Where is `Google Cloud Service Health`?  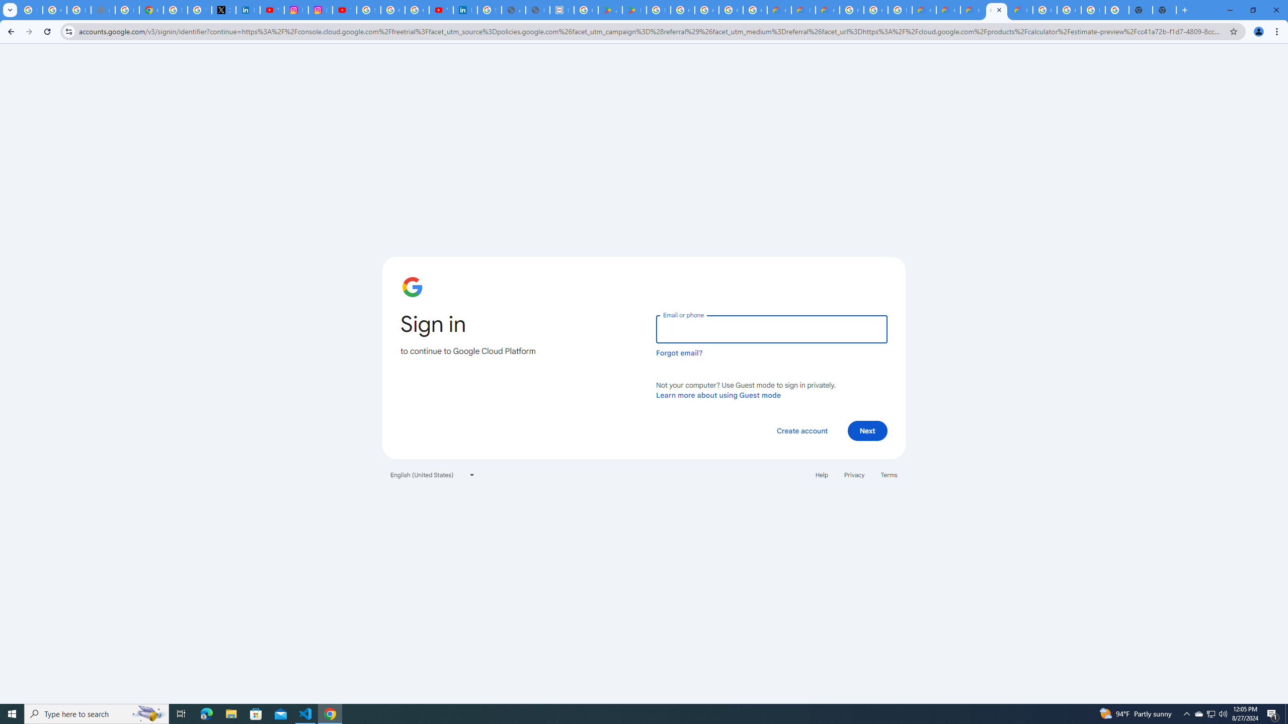 Google Cloud Service Health is located at coordinates (1020, 10).